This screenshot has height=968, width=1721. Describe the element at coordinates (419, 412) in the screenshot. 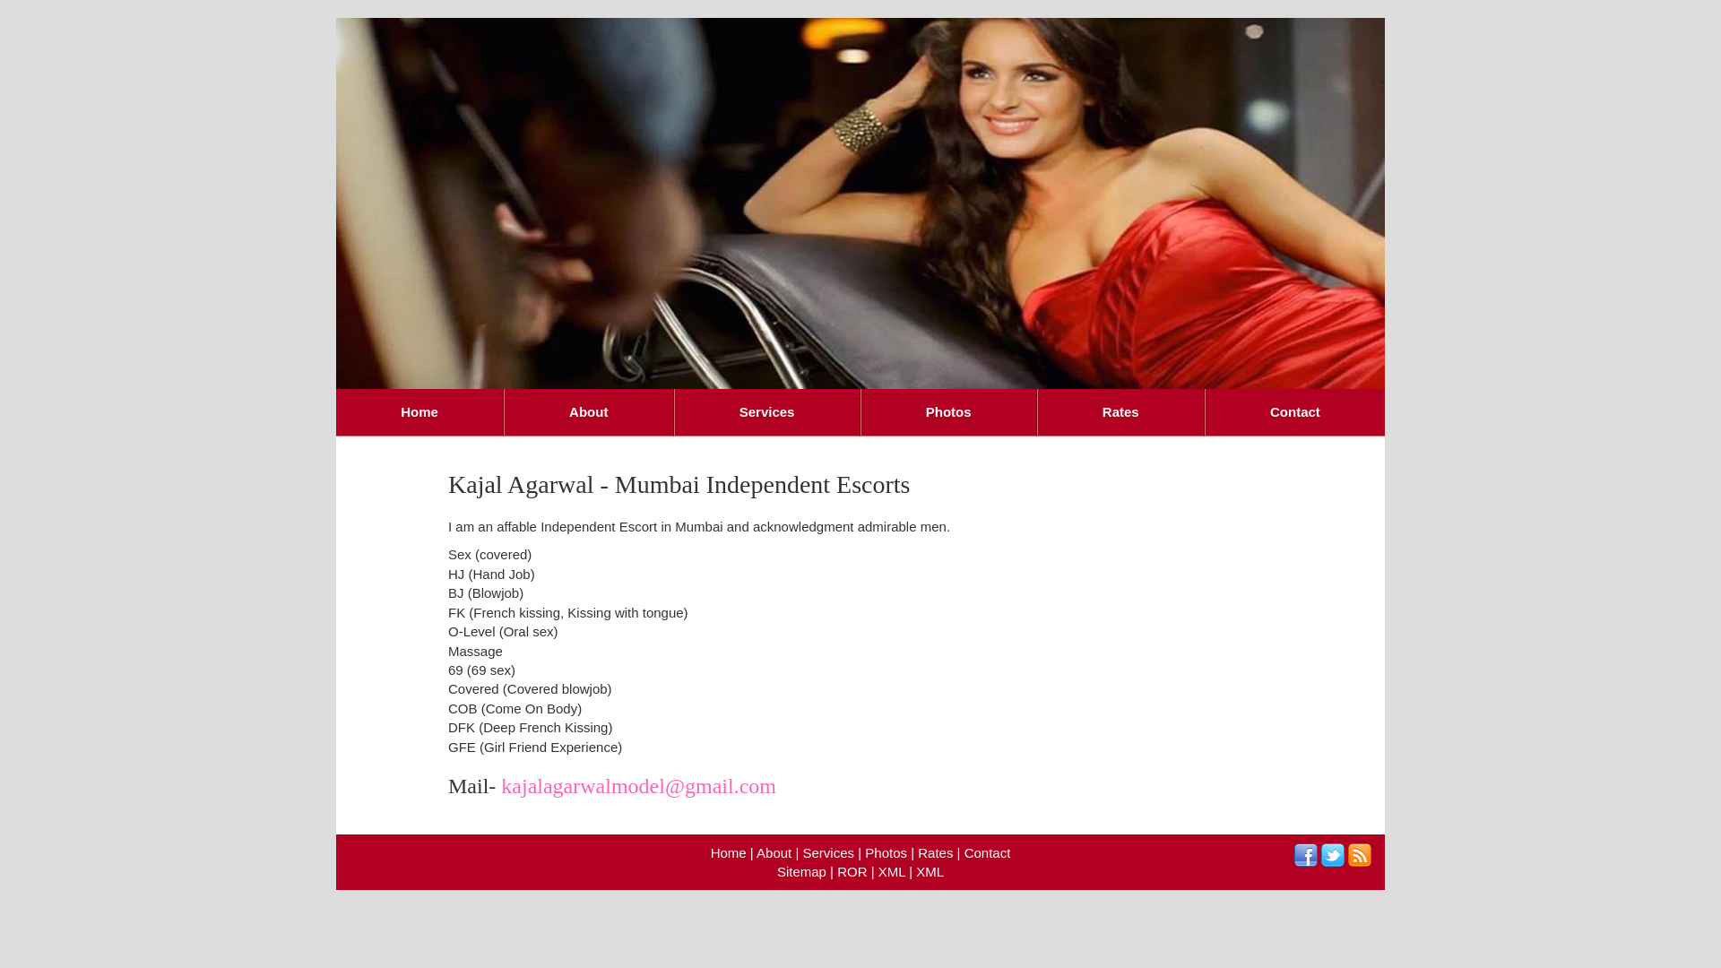

I see `Home` at that location.